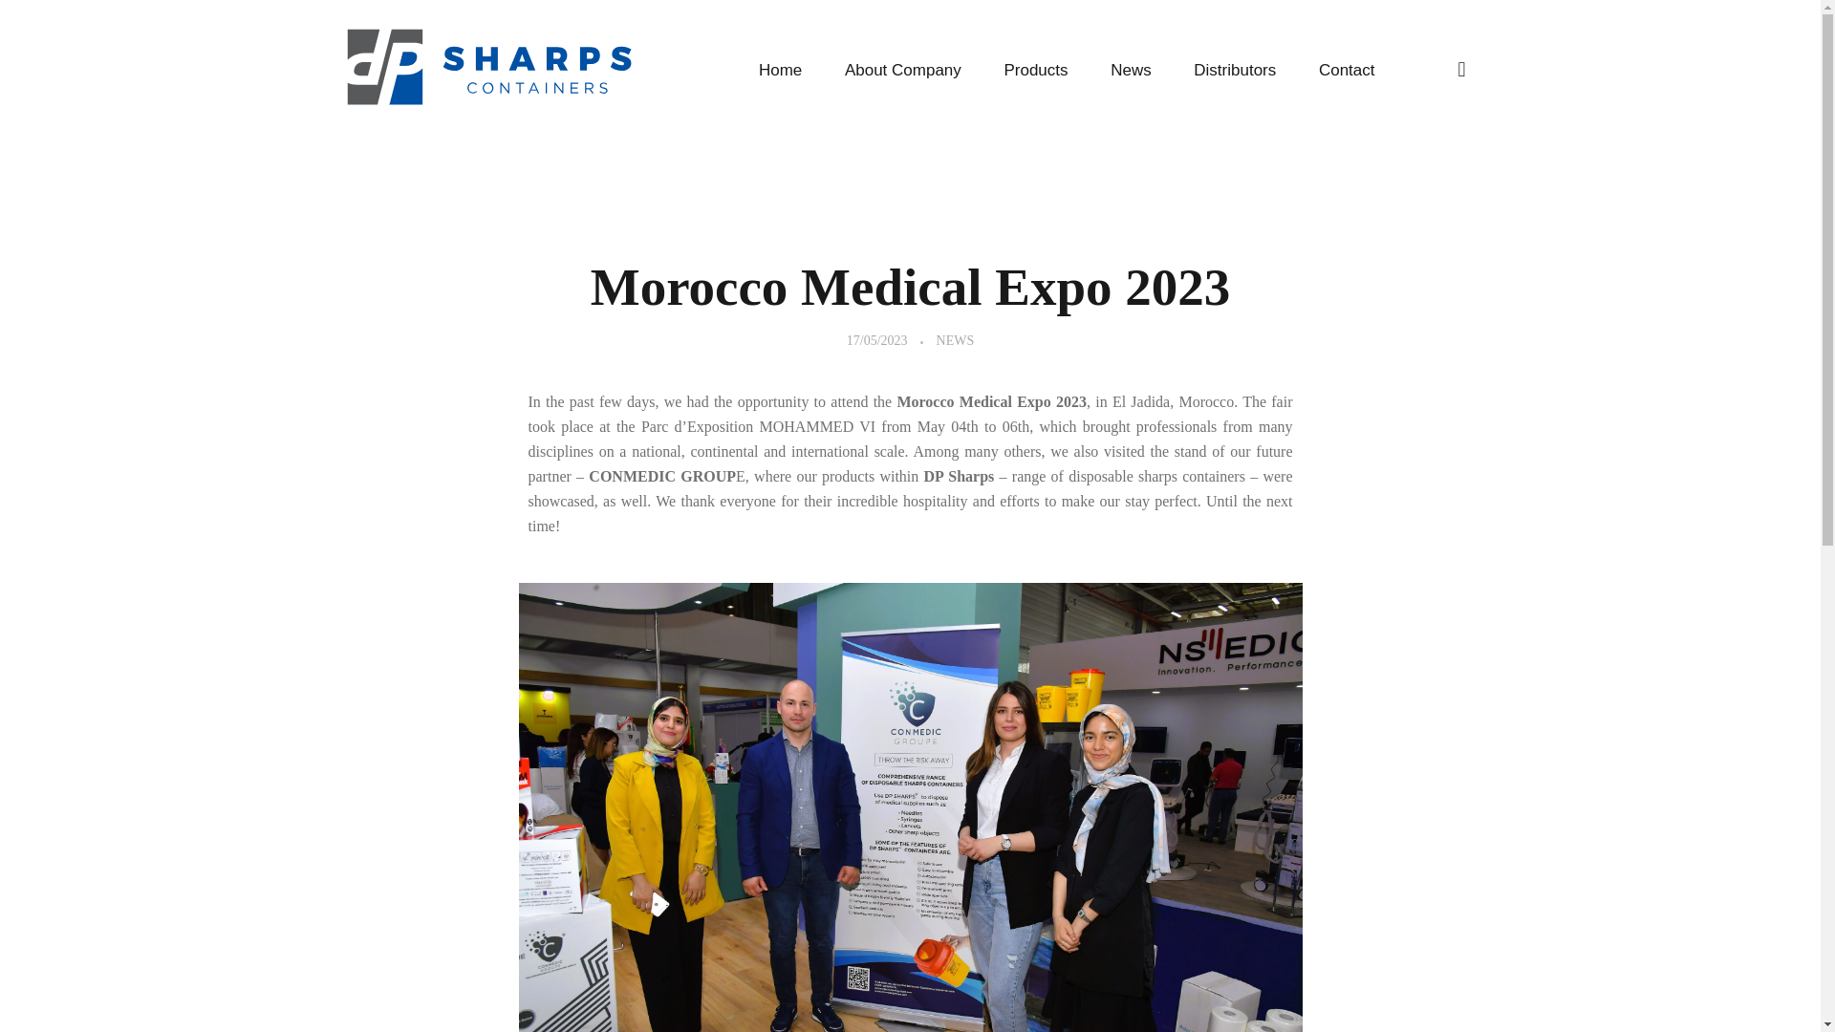 The image size is (1835, 1032). What do you see at coordinates (904, 71) in the screenshot?
I see `About Company` at bounding box center [904, 71].